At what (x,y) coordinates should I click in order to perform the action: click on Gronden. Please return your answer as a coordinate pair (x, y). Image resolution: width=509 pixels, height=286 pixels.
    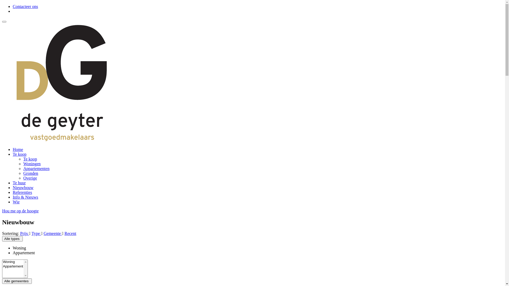
    Looking at the image, I should click on (31, 173).